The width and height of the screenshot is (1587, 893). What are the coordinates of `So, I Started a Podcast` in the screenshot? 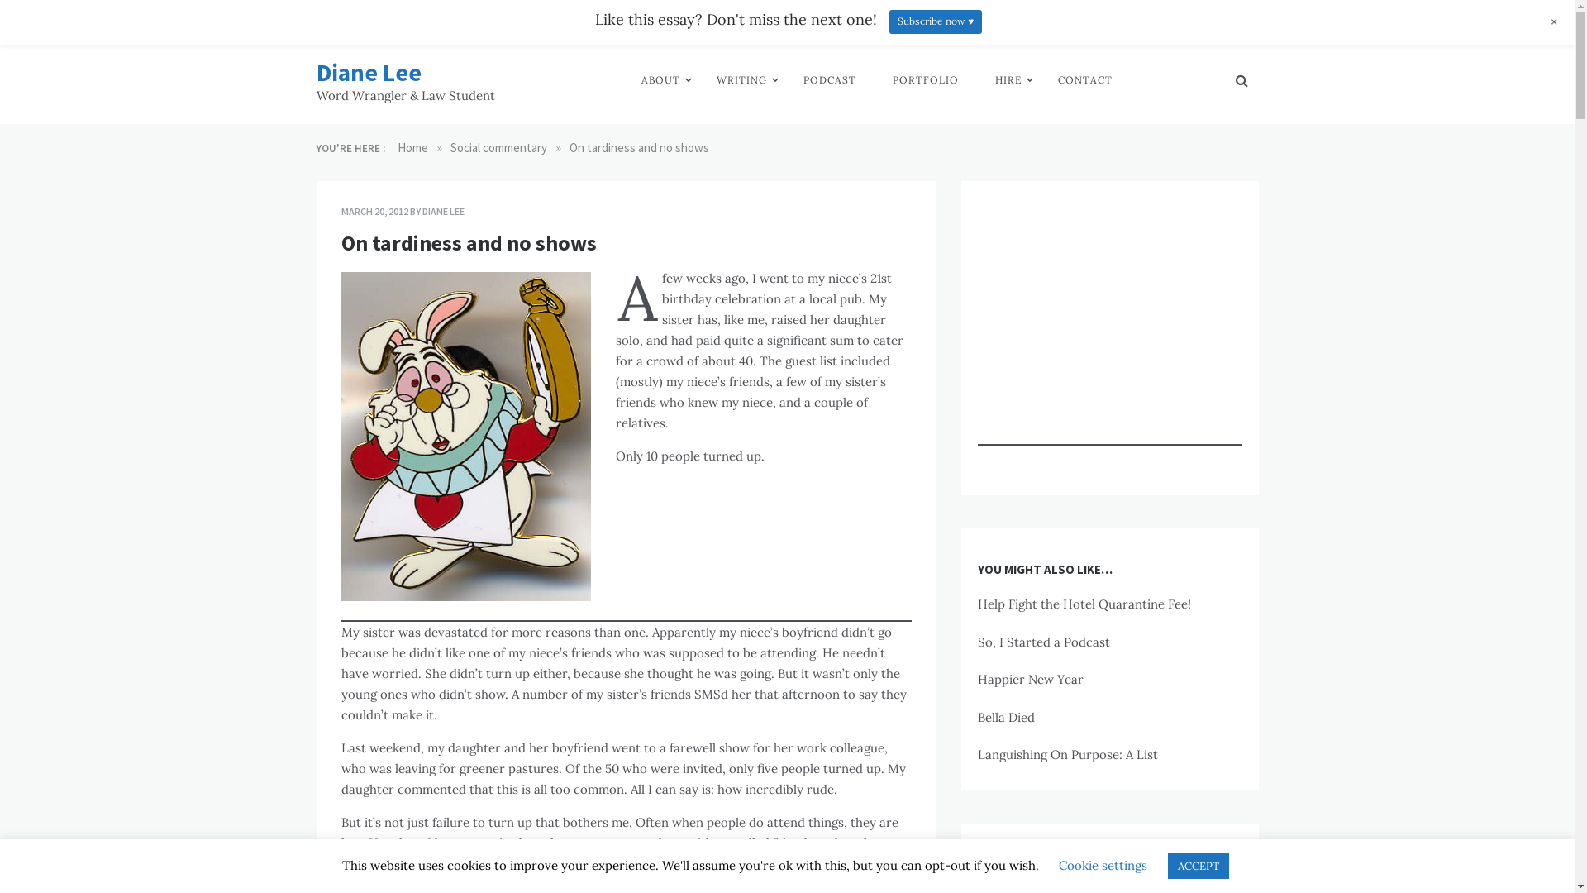 It's located at (1043, 642).